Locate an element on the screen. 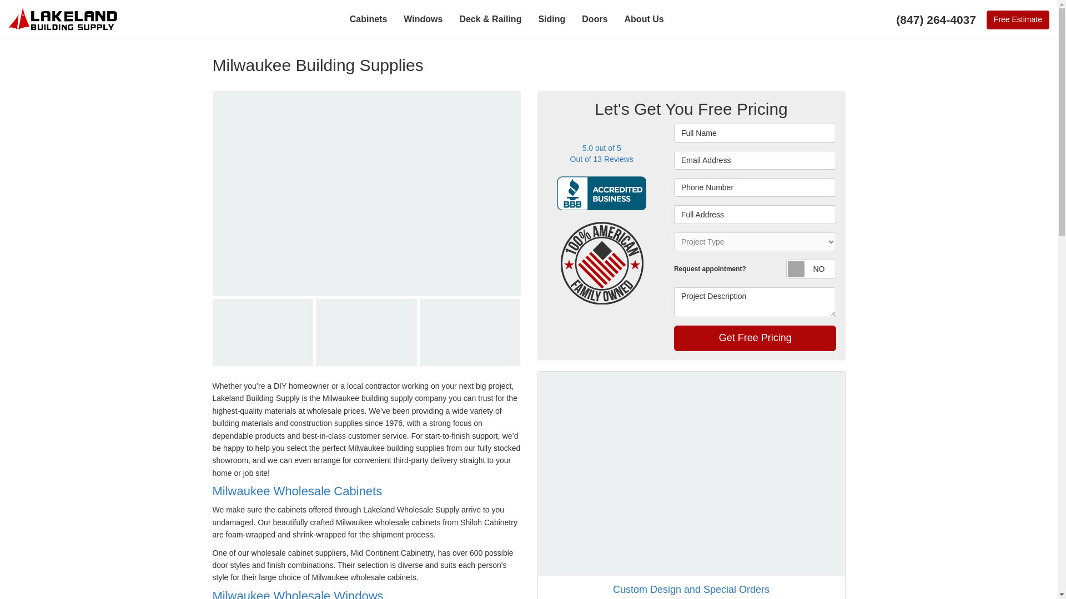 The height and width of the screenshot is (599, 1066). Cabinets is located at coordinates (368, 19).